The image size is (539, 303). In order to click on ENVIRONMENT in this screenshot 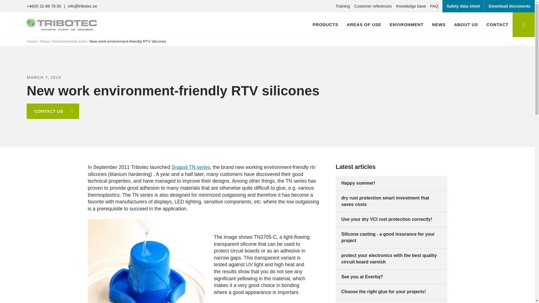, I will do `click(406, 25)`.